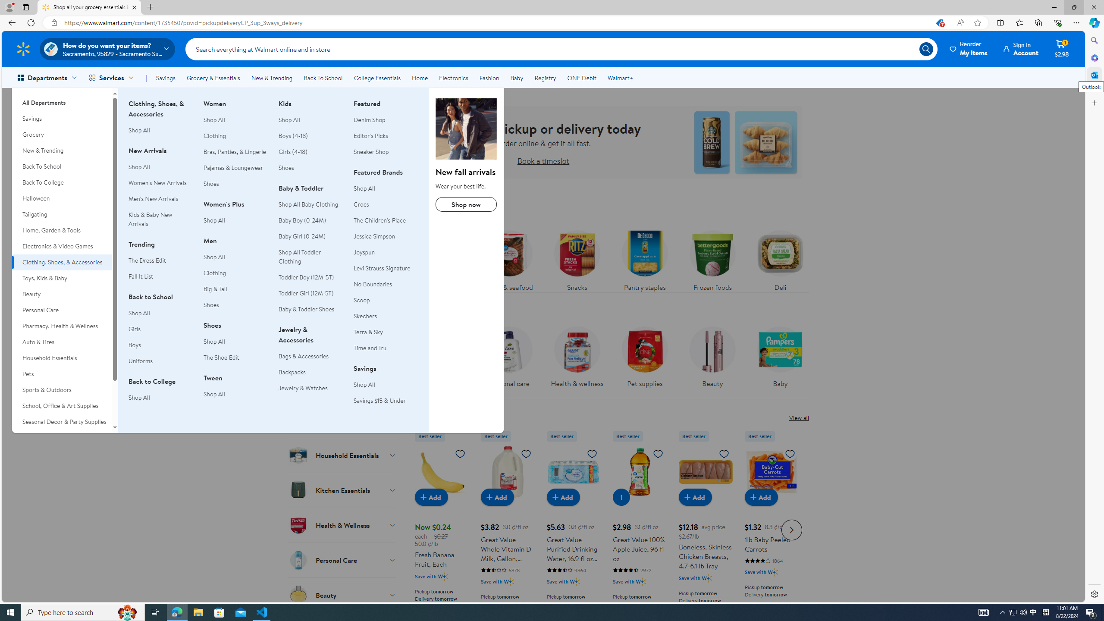  I want to click on Baby Girl (0-24M), so click(302, 236).